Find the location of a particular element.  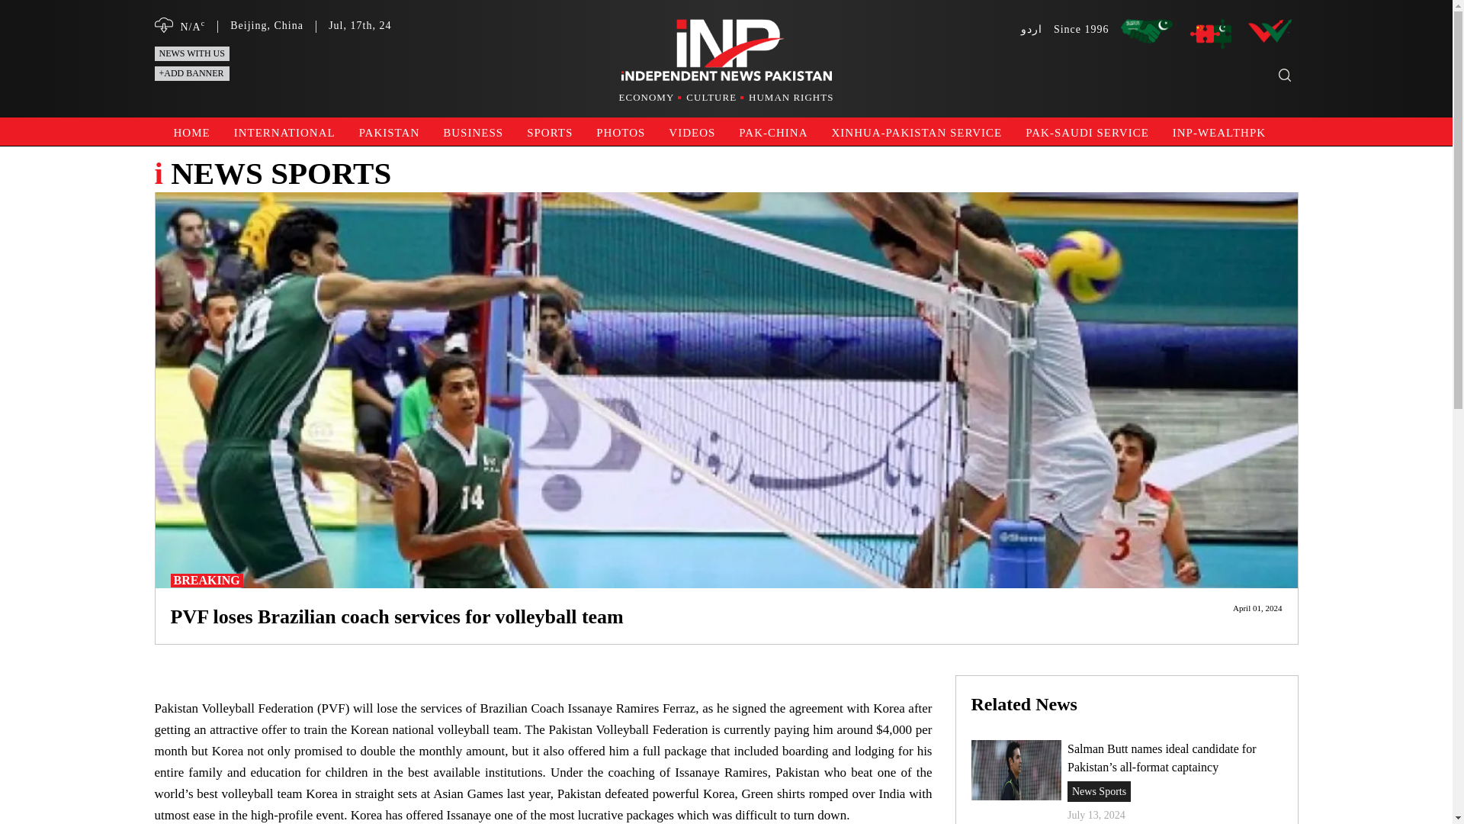

VIDEOS is located at coordinates (689, 131).